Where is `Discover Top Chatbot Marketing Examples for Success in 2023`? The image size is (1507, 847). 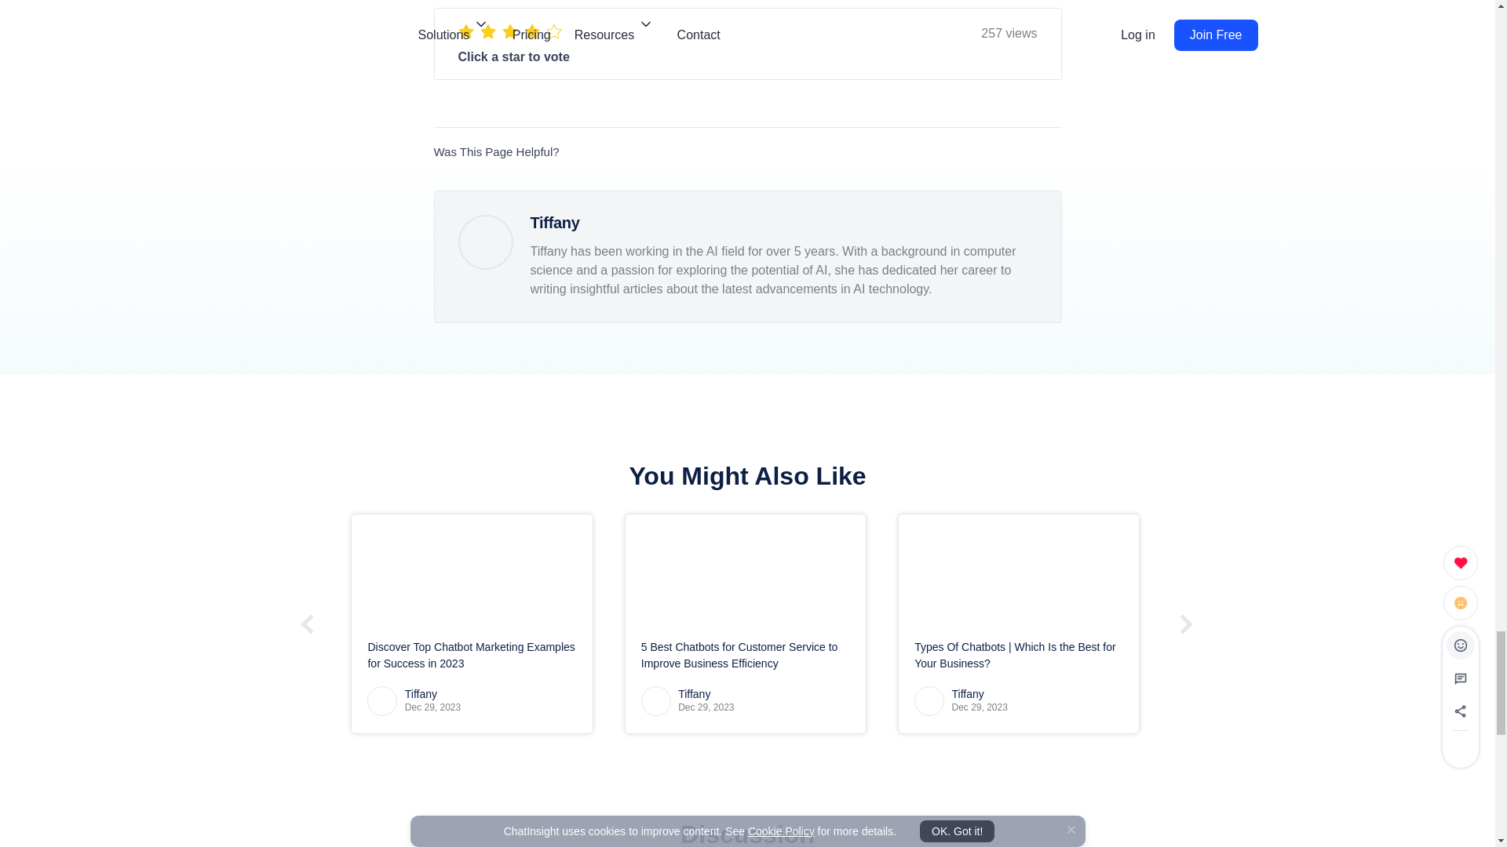
Discover Top Chatbot Marketing Examples for Success in 2023 is located at coordinates (471, 656).